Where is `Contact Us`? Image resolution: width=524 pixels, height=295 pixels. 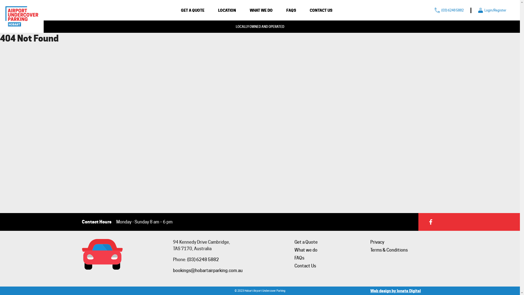 Contact Us is located at coordinates (305, 266).